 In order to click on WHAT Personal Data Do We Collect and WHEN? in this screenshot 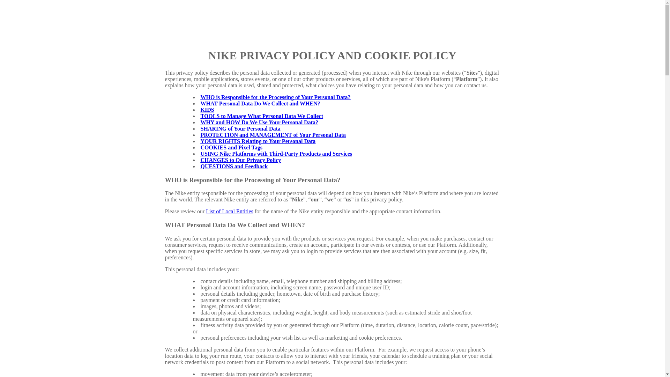, I will do `click(260, 103)`.